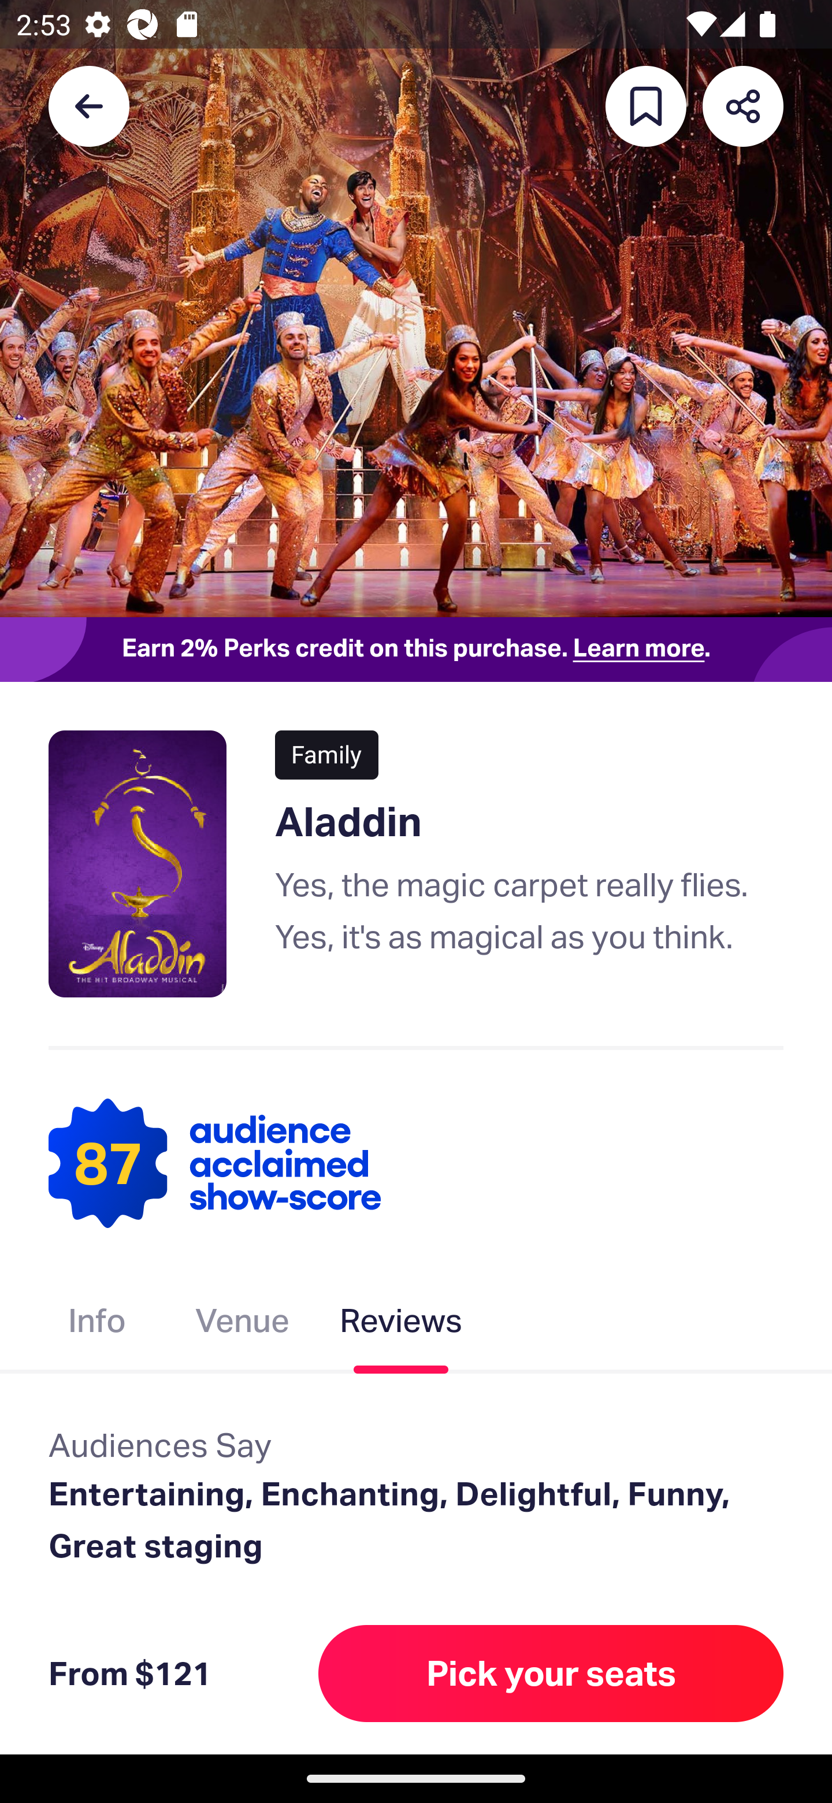 This screenshot has width=832, height=1803. What do you see at coordinates (242, 1325) in the screenshot?
I see `Venue` at bounding box center [242, 1325].